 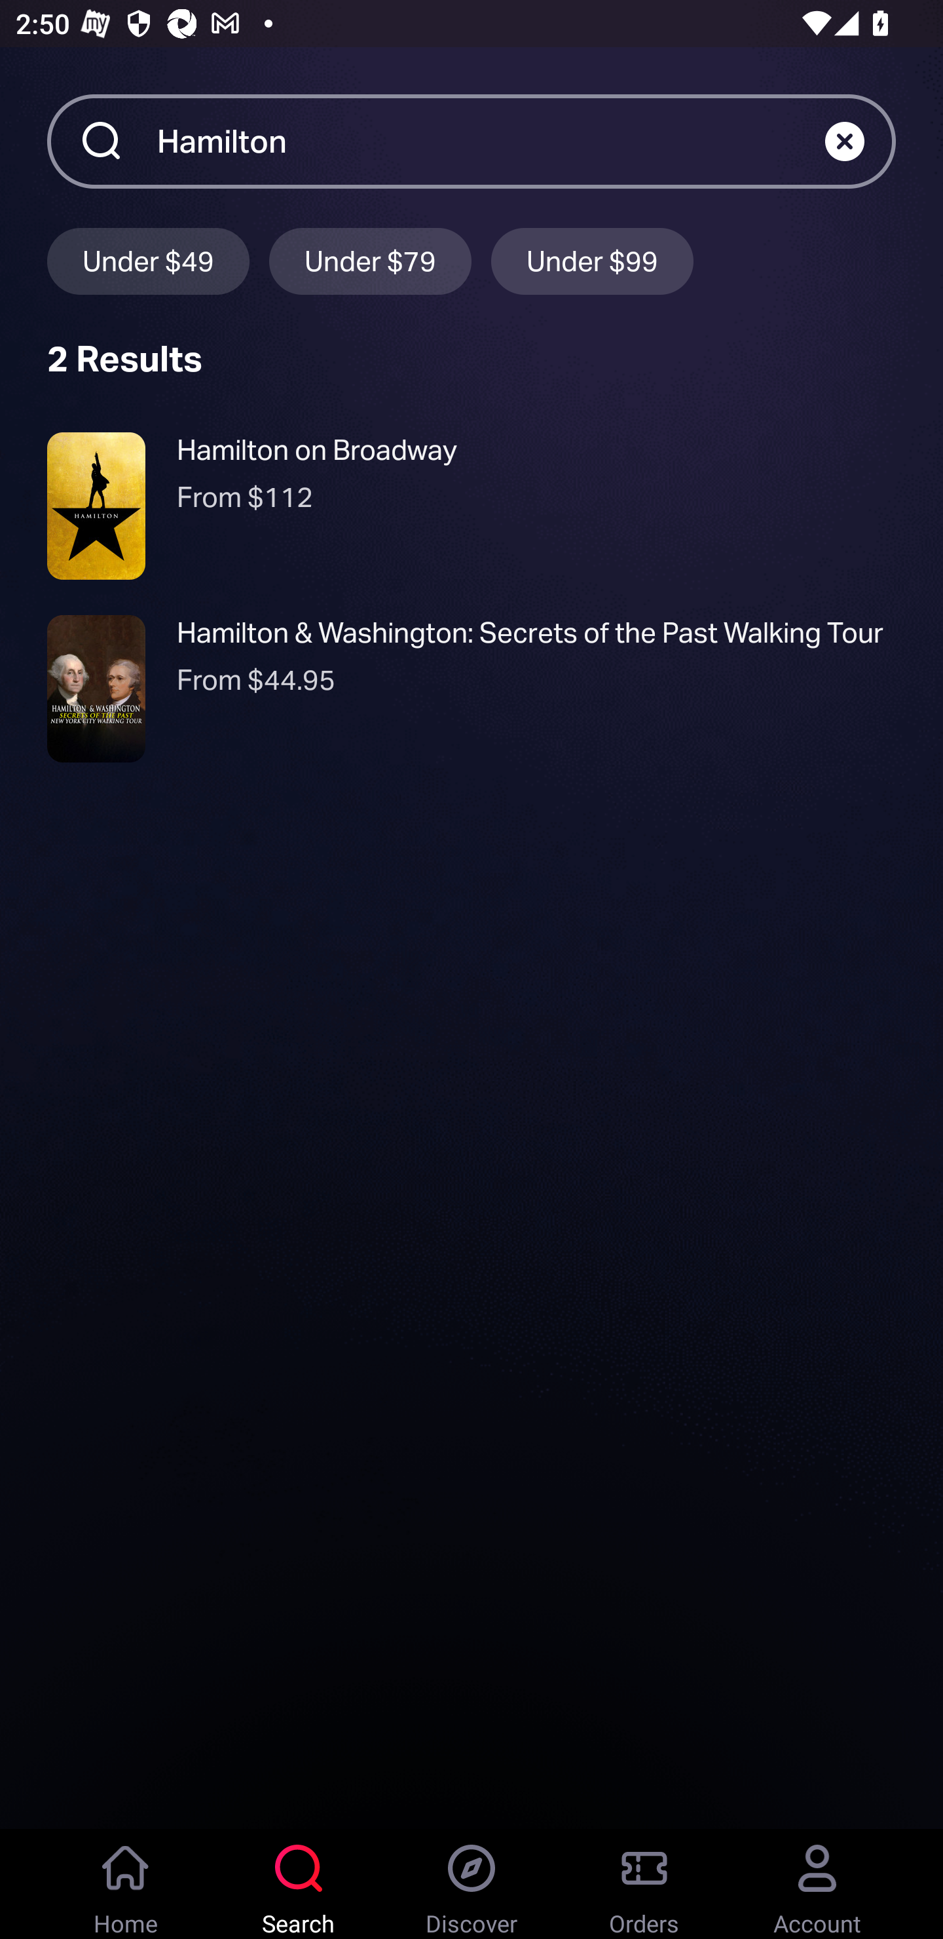 I want to click on Account, so click(x=817, y=1884).